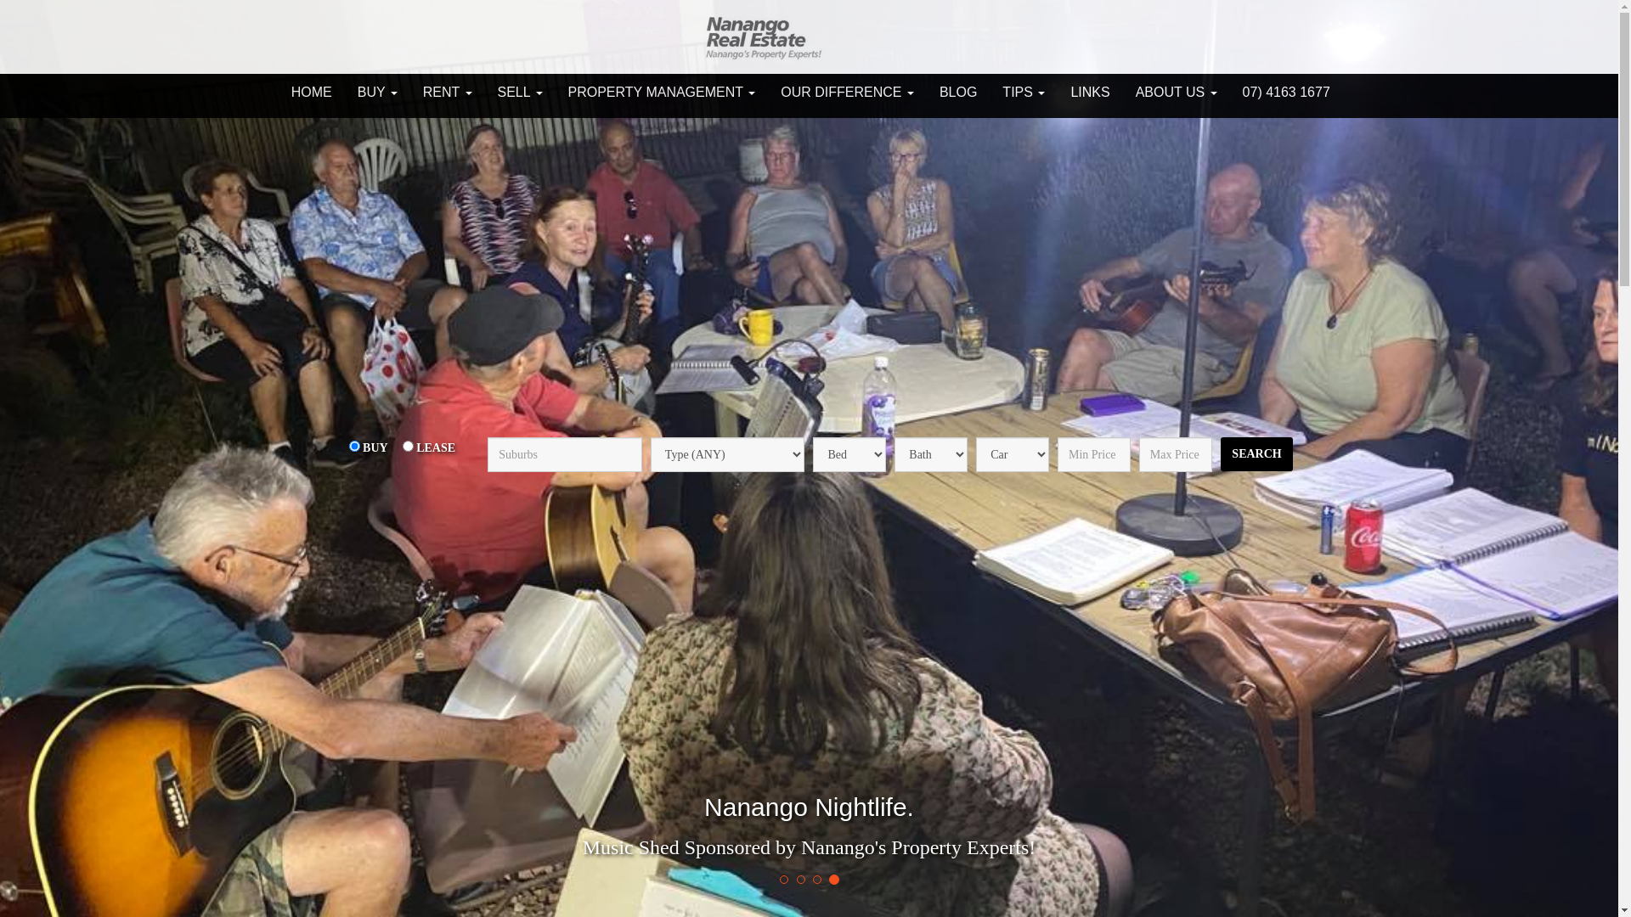 The width and height of the screenshot is (1631, 917). Describe the element at coordinates (1090, 93) in the screenshot. I see `LINKS` at that location.